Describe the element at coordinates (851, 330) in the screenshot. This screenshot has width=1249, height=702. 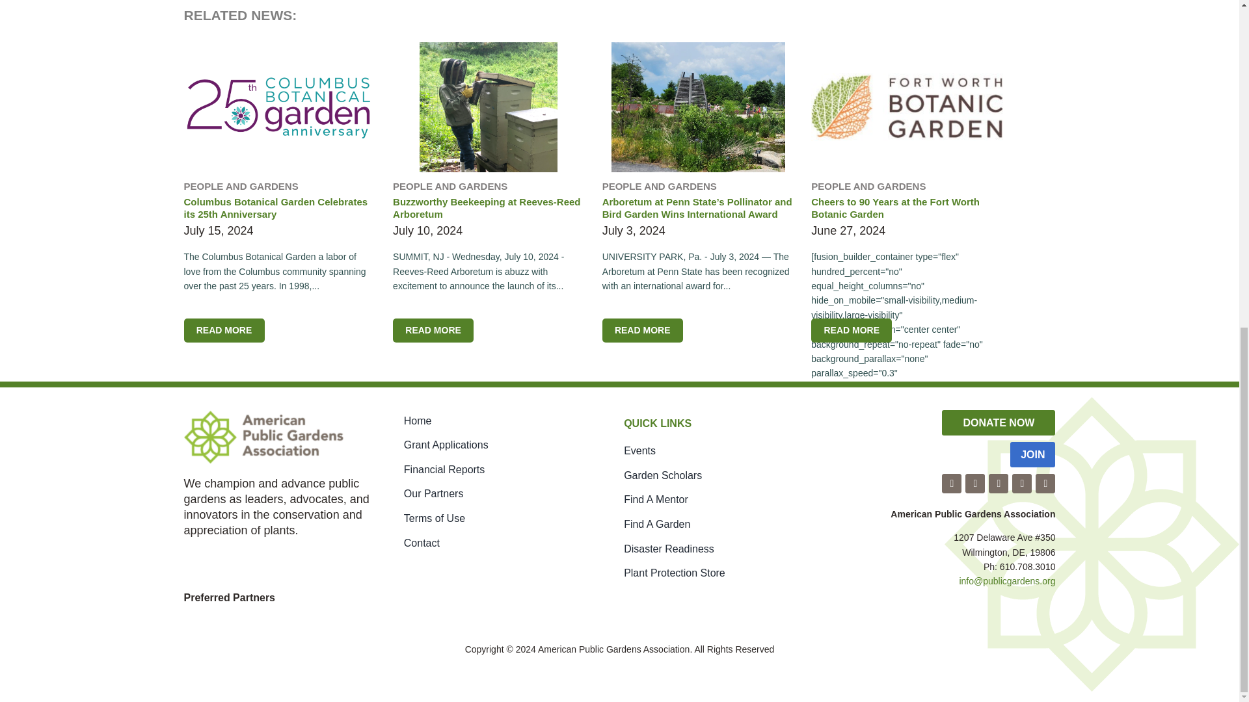
I see `Cheers to 90 Years at the Fort Worth Botanic Garden` at that location.